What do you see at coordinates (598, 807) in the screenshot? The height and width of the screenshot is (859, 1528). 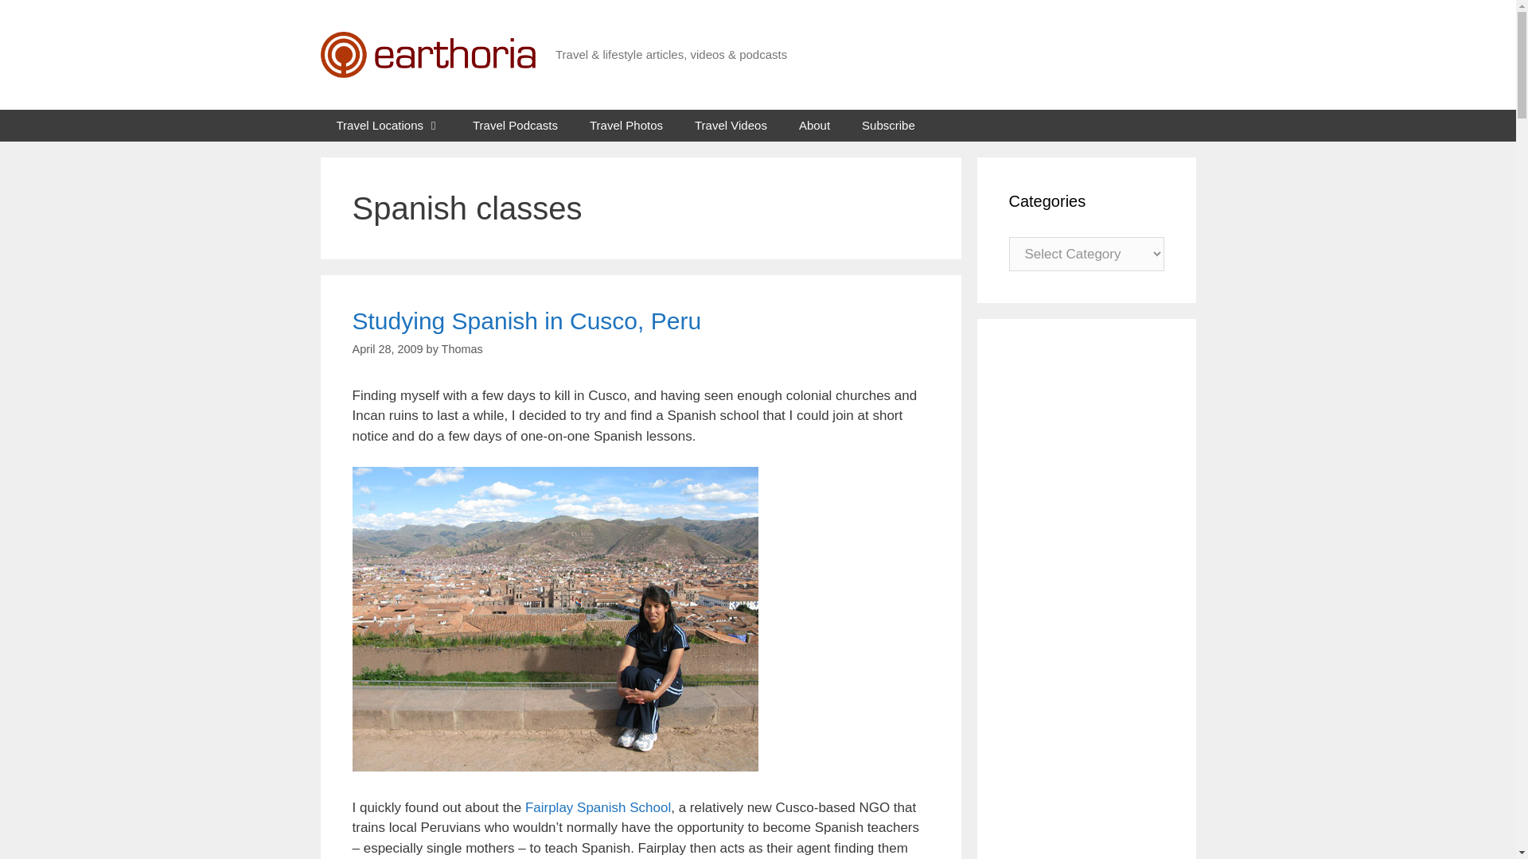 I see `Fairplay Spanish School` at bounding box center [598, 807].